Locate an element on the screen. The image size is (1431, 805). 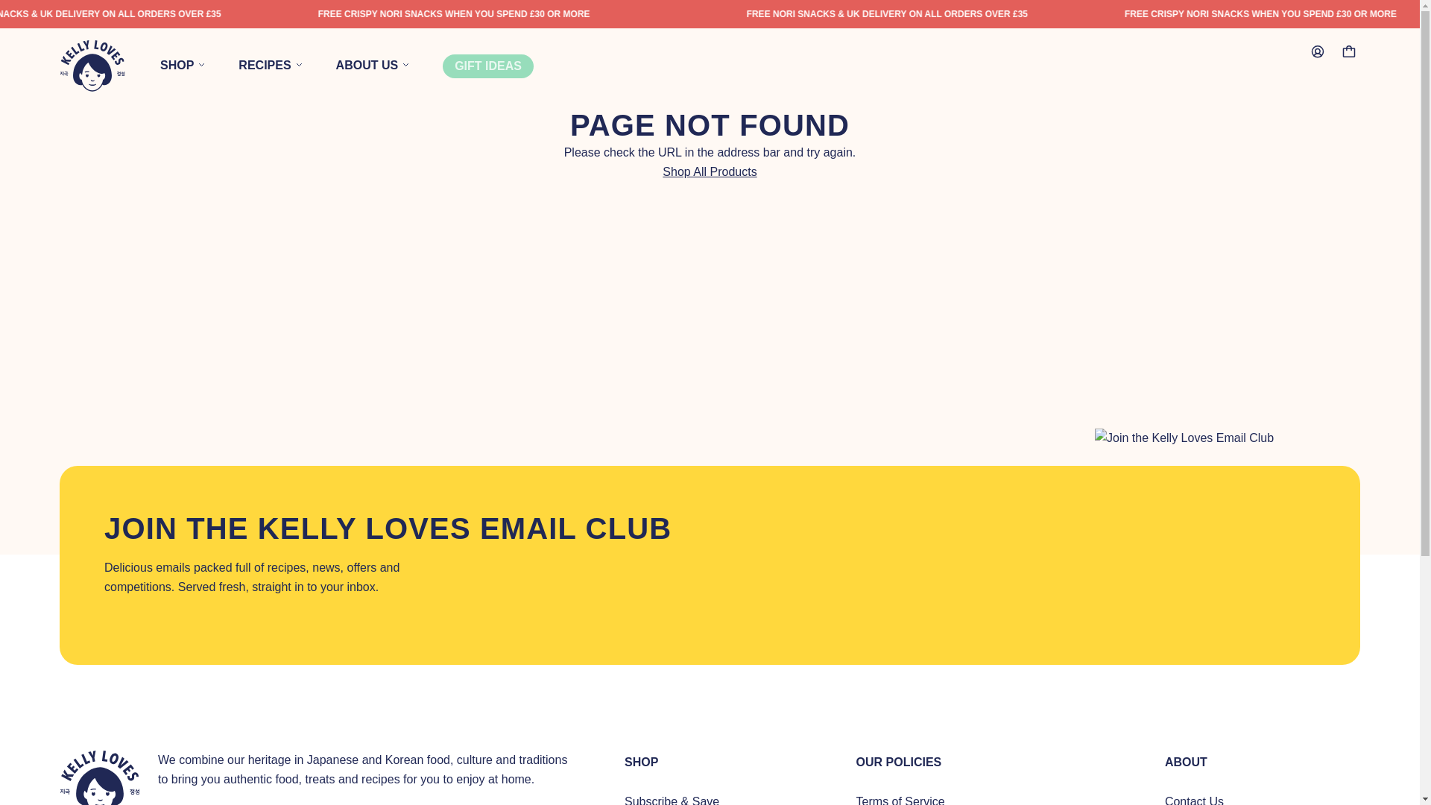
Sign in is located at coordinates (1318, 51).